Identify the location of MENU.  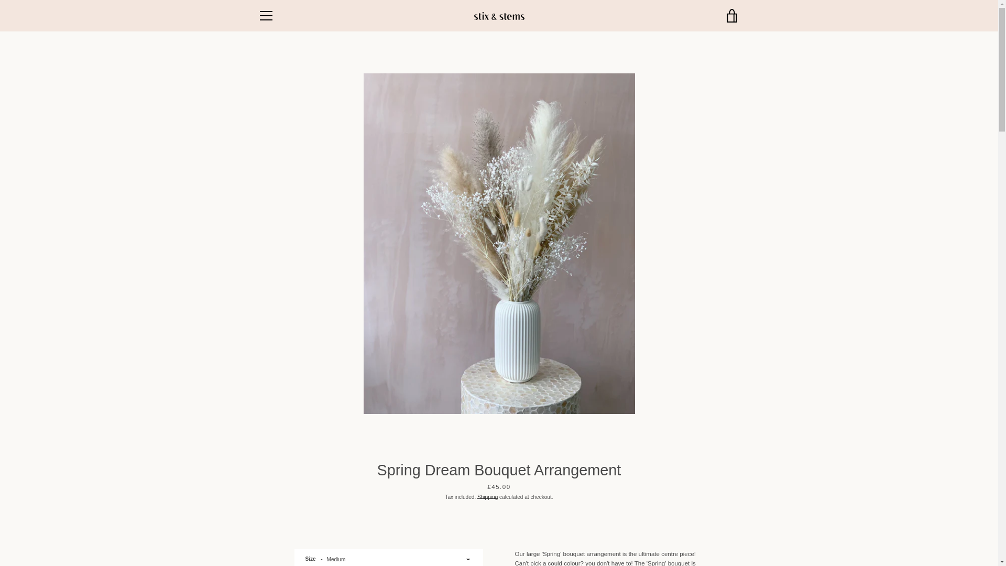
(265, 16).